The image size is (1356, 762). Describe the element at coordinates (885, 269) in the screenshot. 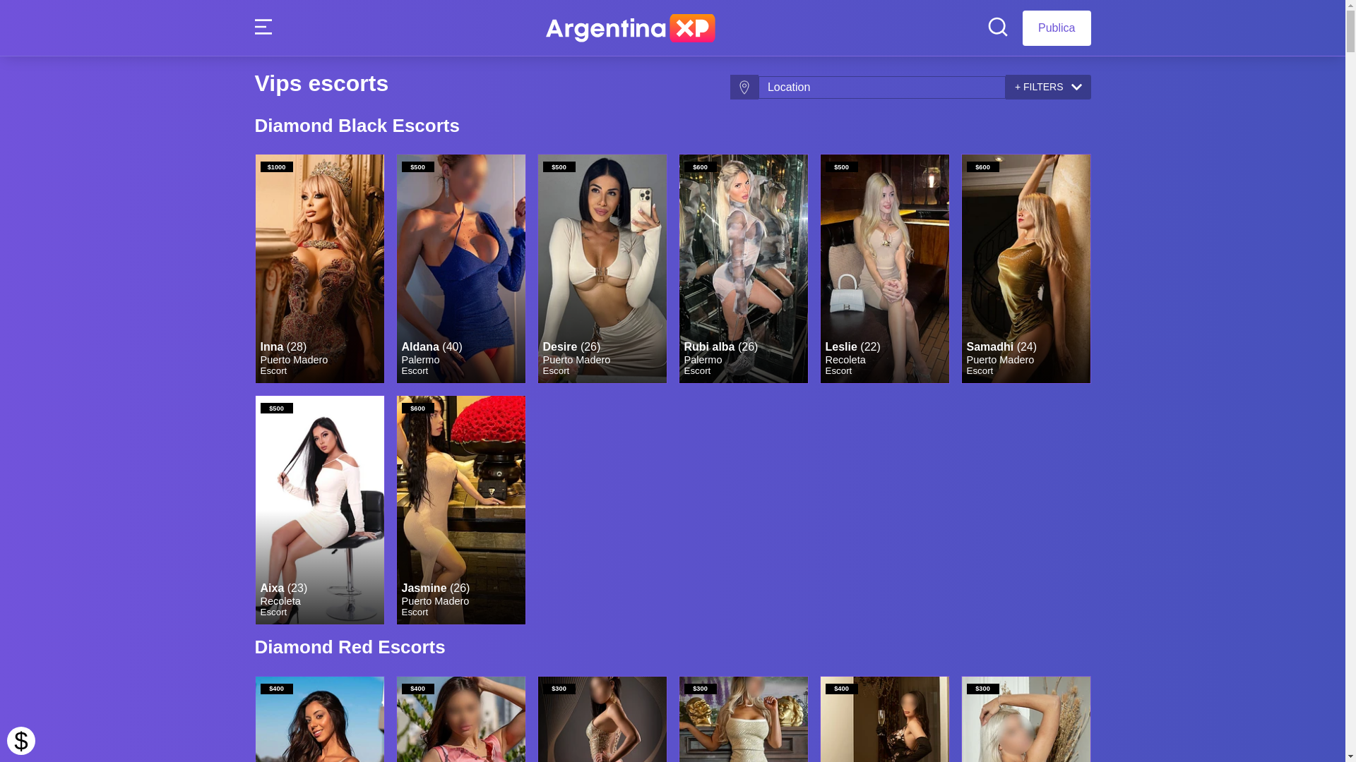

I see `Leslie Diamond Black` at that location.